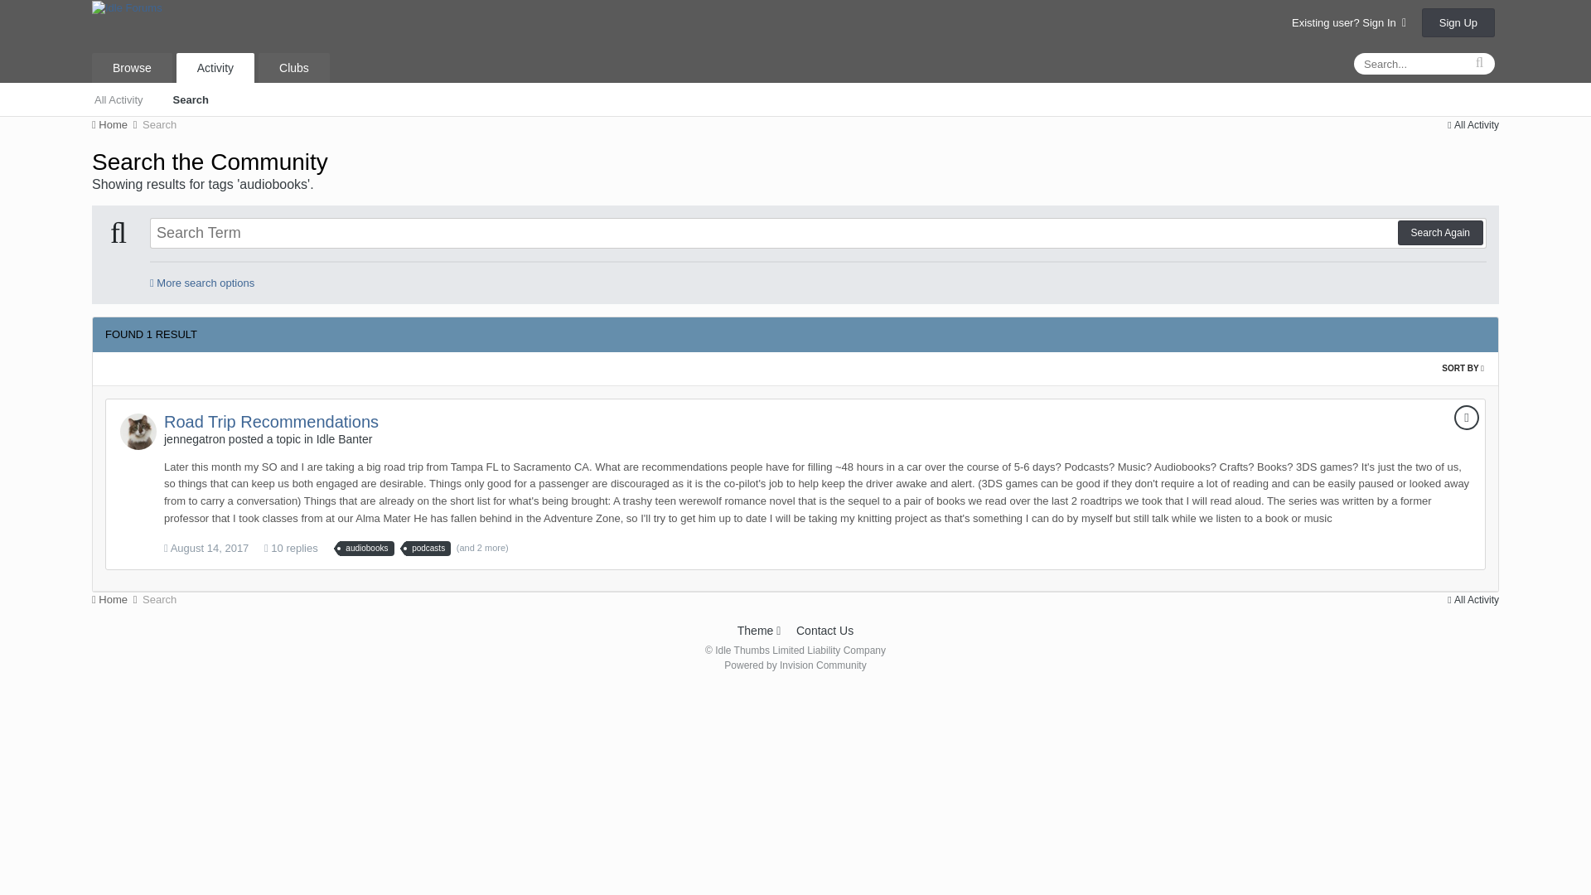  I want to click on Invision Community, so click(794, 665).